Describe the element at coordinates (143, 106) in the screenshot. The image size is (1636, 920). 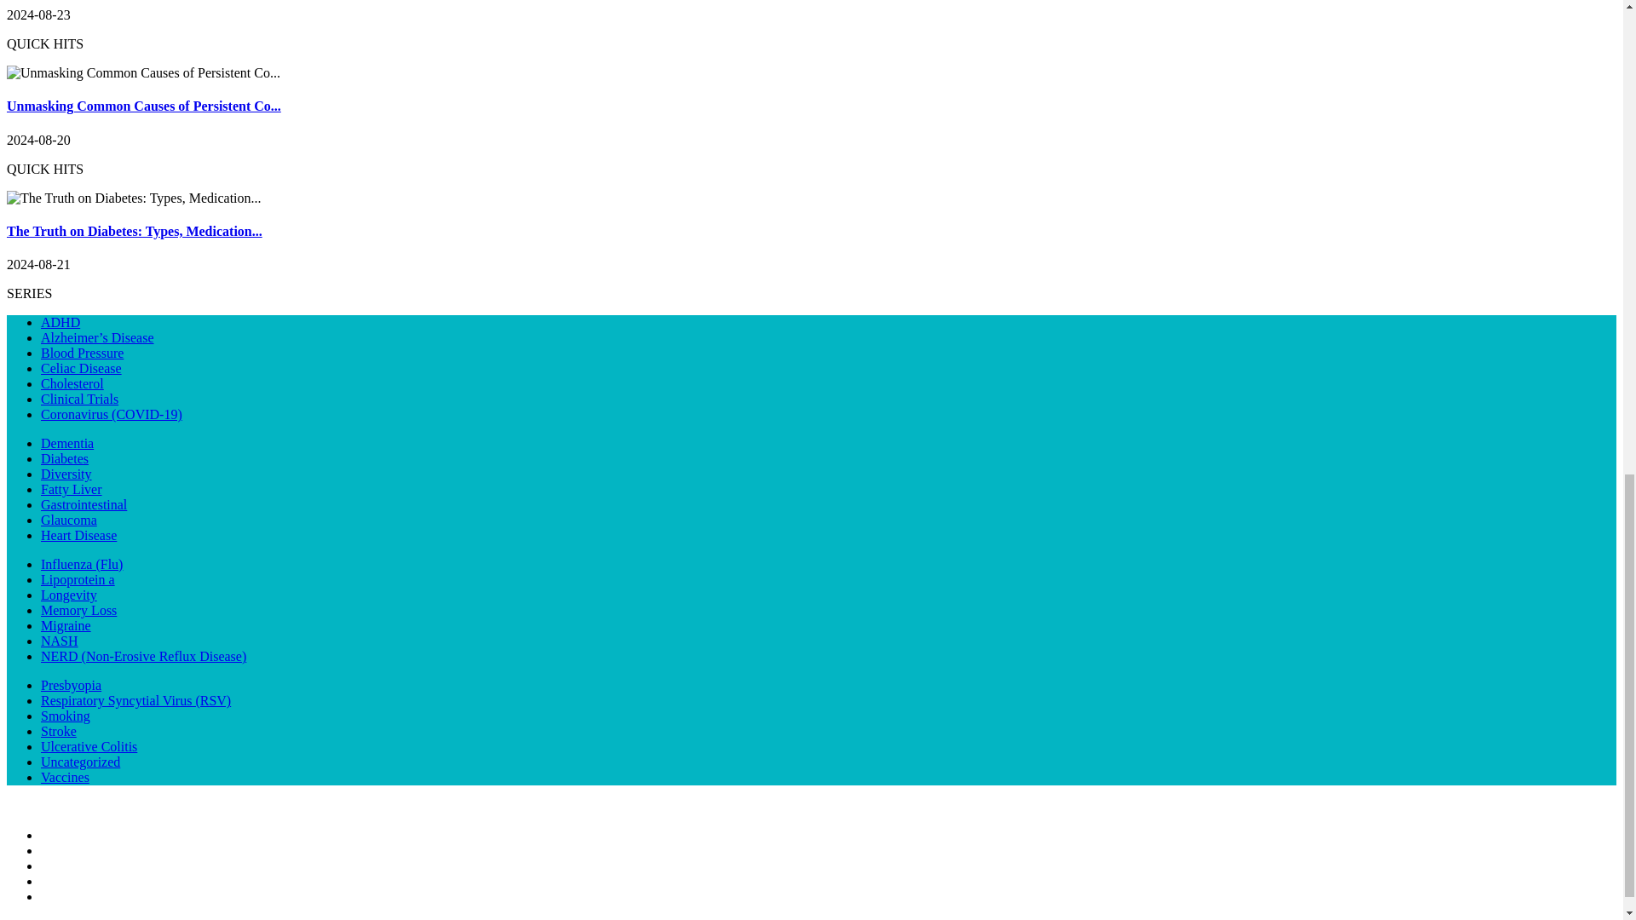
I see `Unmasking Common Causes of Persistent Co...` at that location.